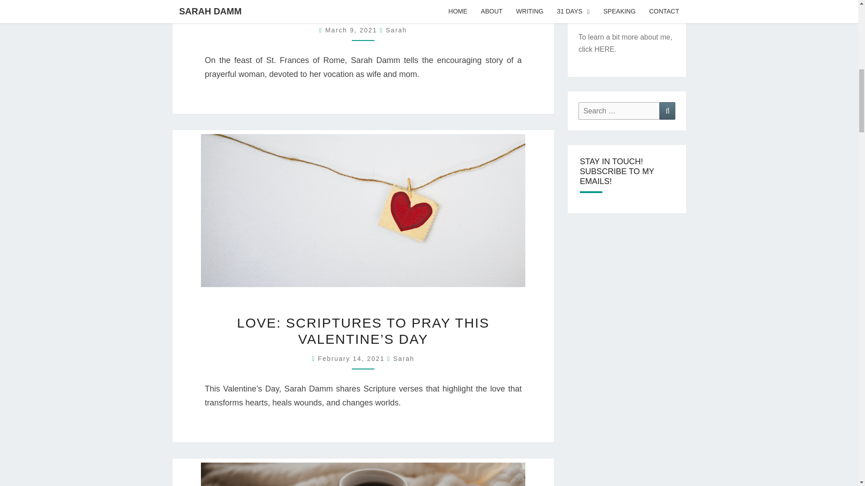 This screenshot has width=865, height=486. What do you see at coordinates (396, 30) in the screenshot?
I see `Sarah` at bounding box center [396, 30].